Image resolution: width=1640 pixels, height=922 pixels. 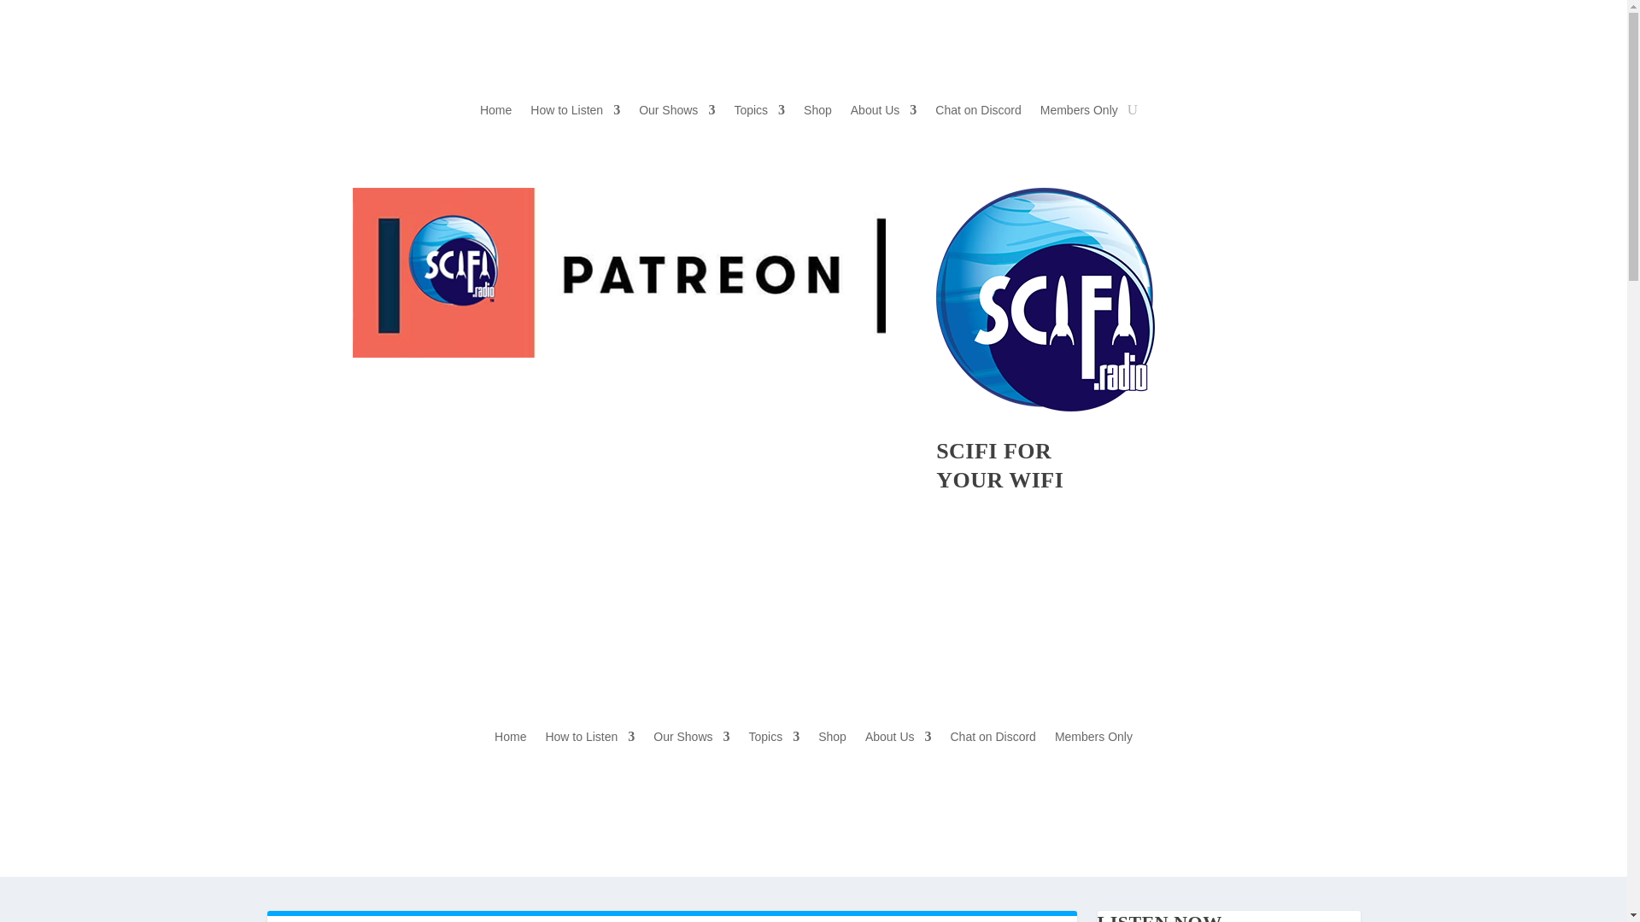 What do you see at coordinates (366, 396) in the screenshot?
I see `Follow on Patreon` at bounding box center [366, 396].